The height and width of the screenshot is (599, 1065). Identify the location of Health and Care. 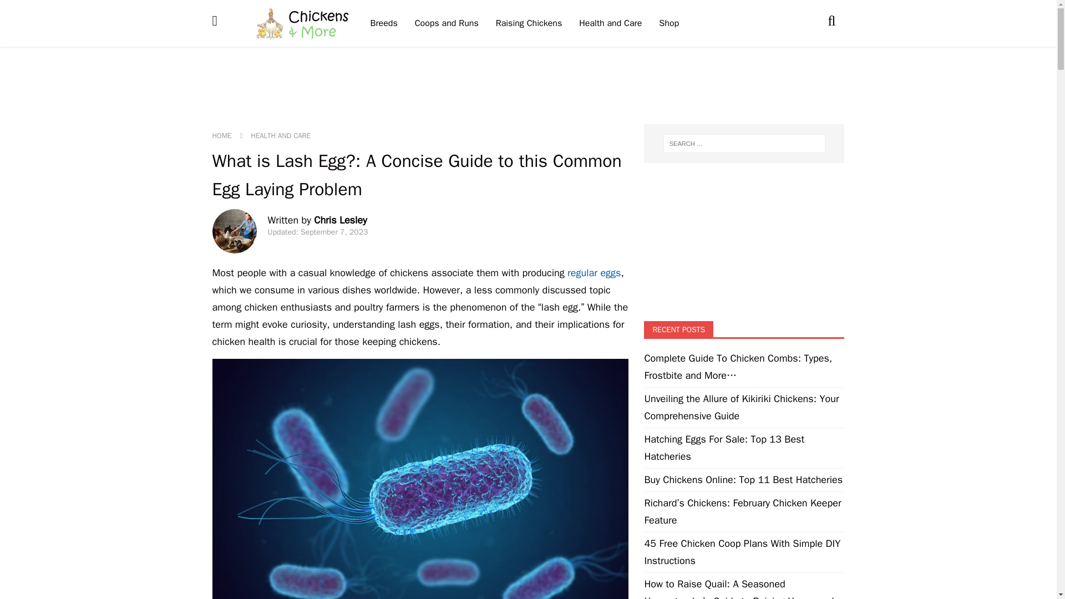
(610, 23).